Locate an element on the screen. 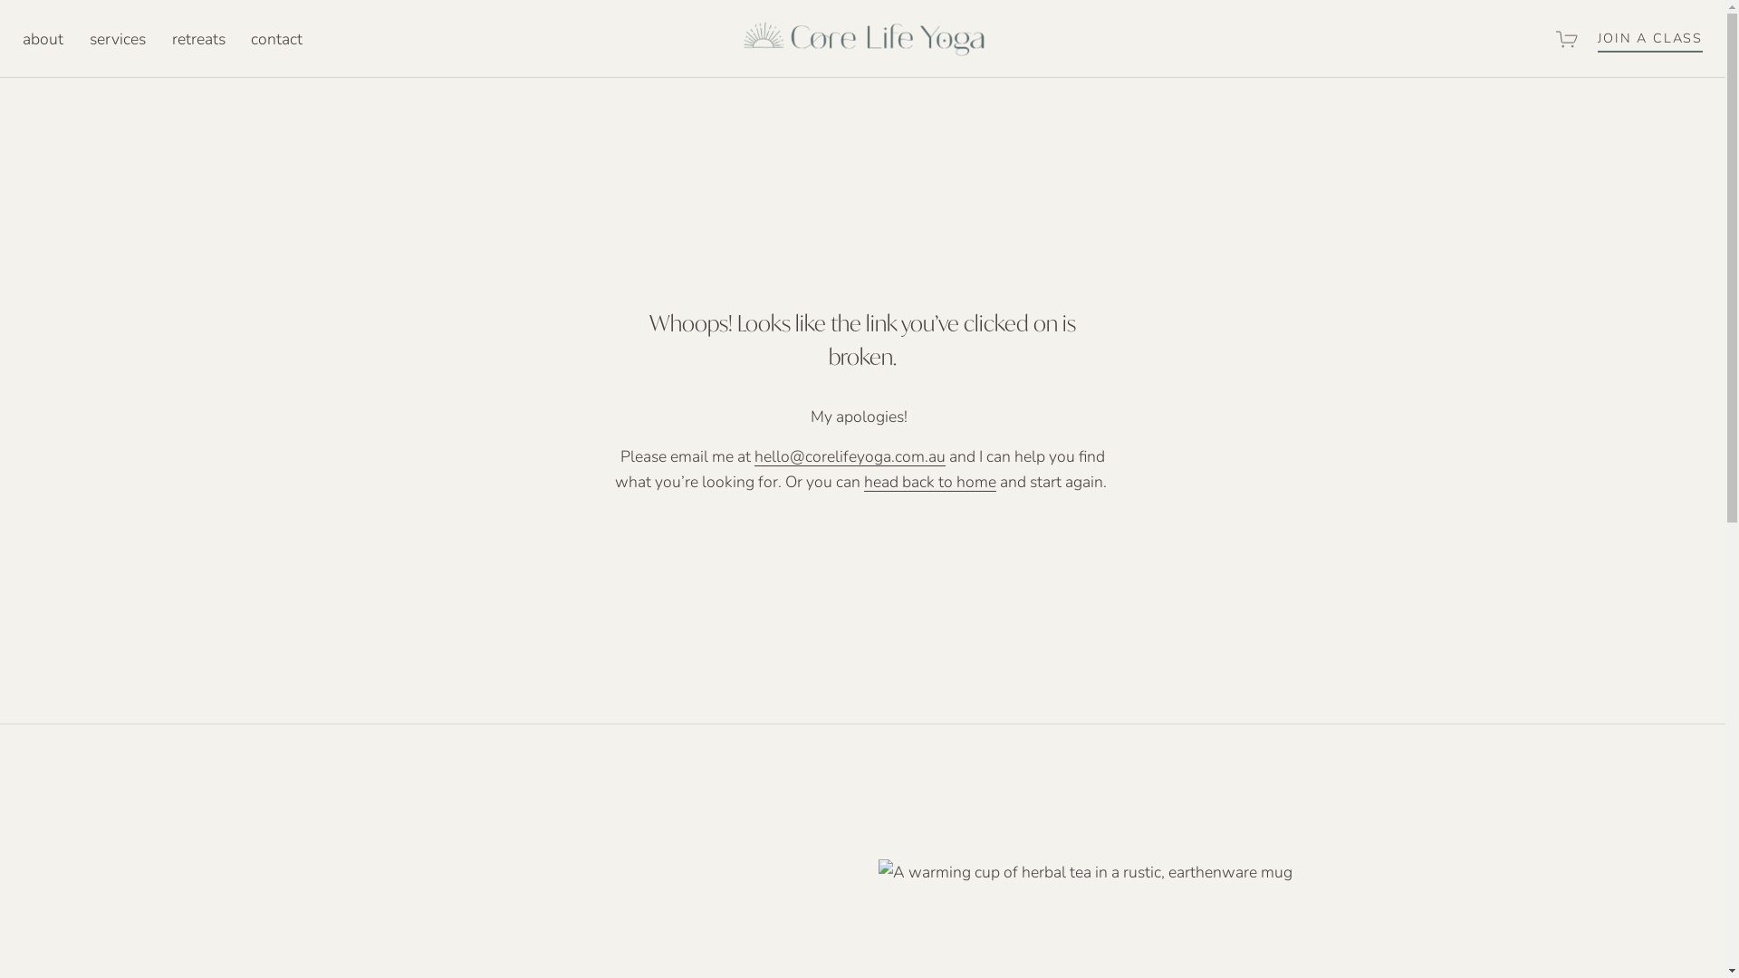 The image size is (1739, 978). about is located at coordinates (43, 39).